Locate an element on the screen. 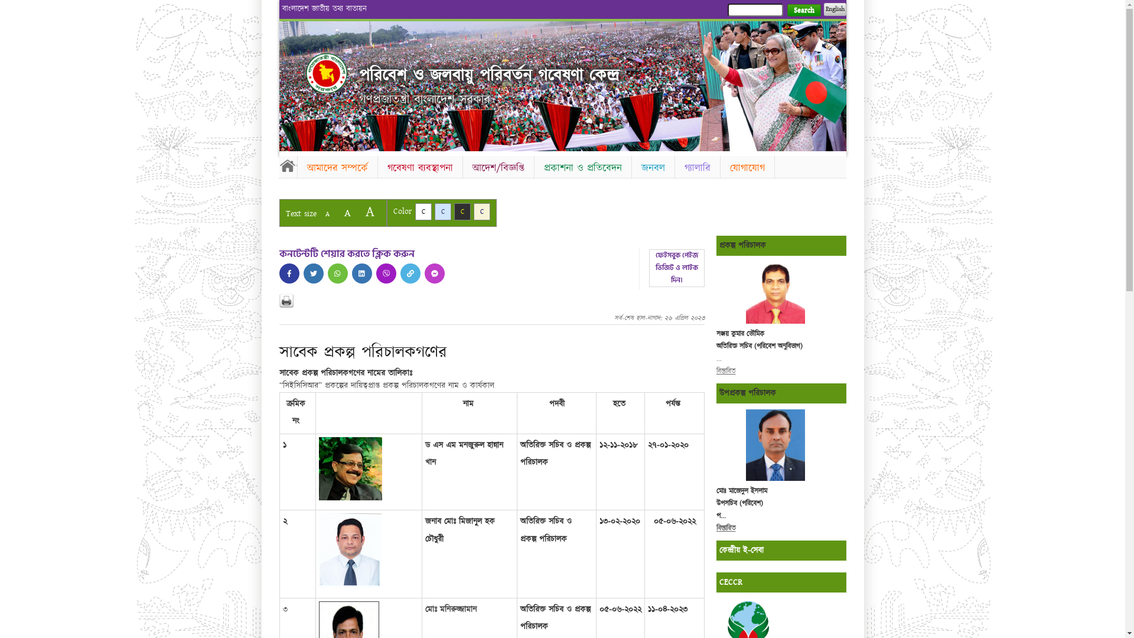 The image size is (1134, 638). A is located at coordinates (327, 214).